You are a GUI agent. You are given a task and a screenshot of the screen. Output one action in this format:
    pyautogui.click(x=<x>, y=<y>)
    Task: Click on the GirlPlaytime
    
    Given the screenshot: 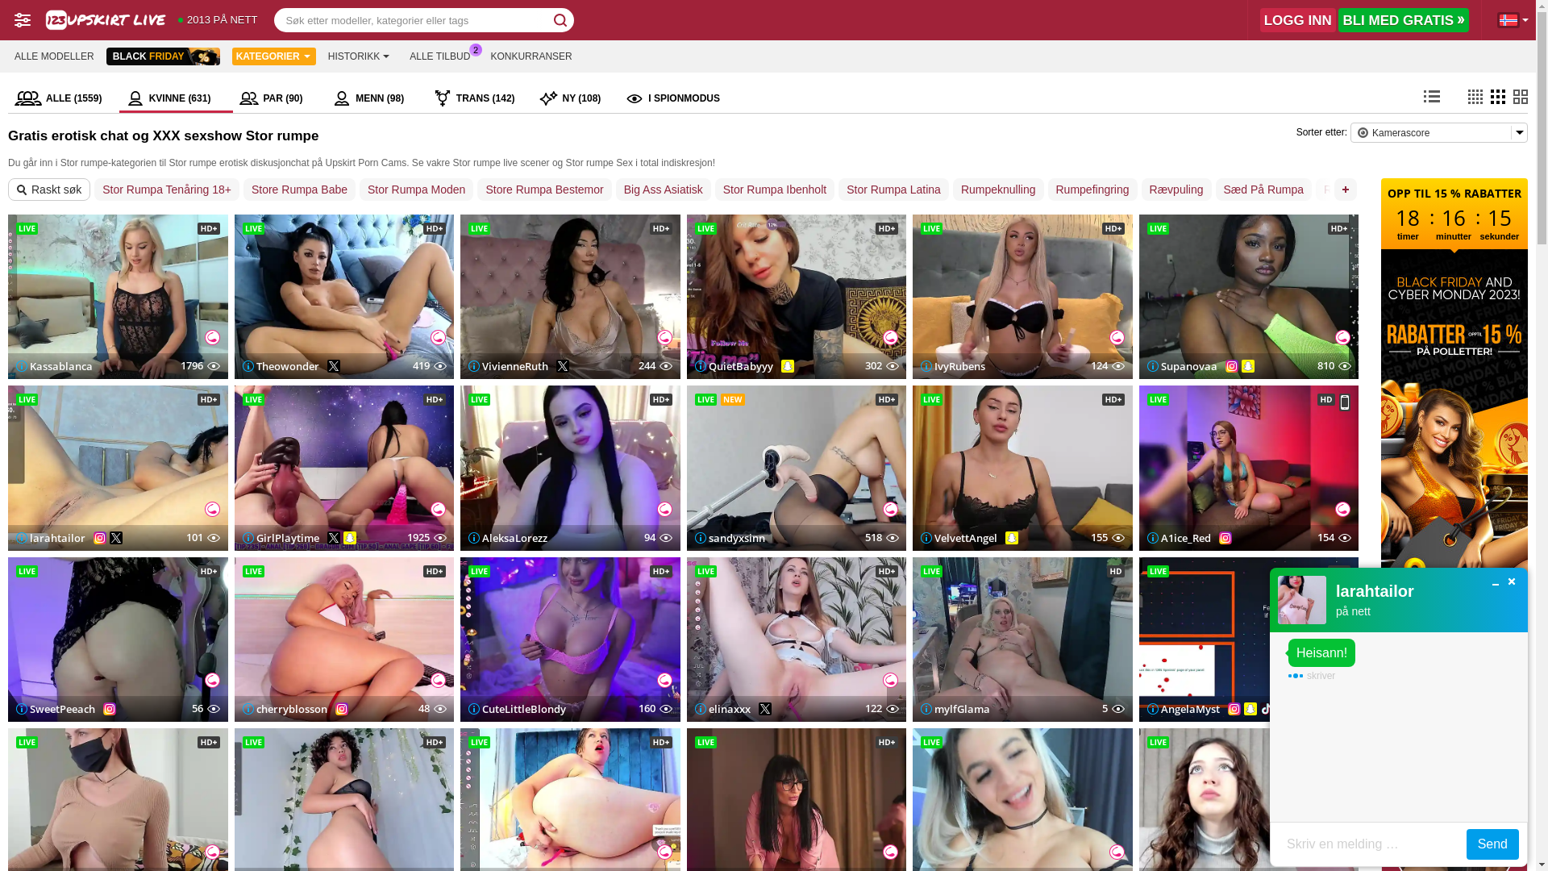 What is the action you would take?
    pyautogui.click(x=281, y=538)
    